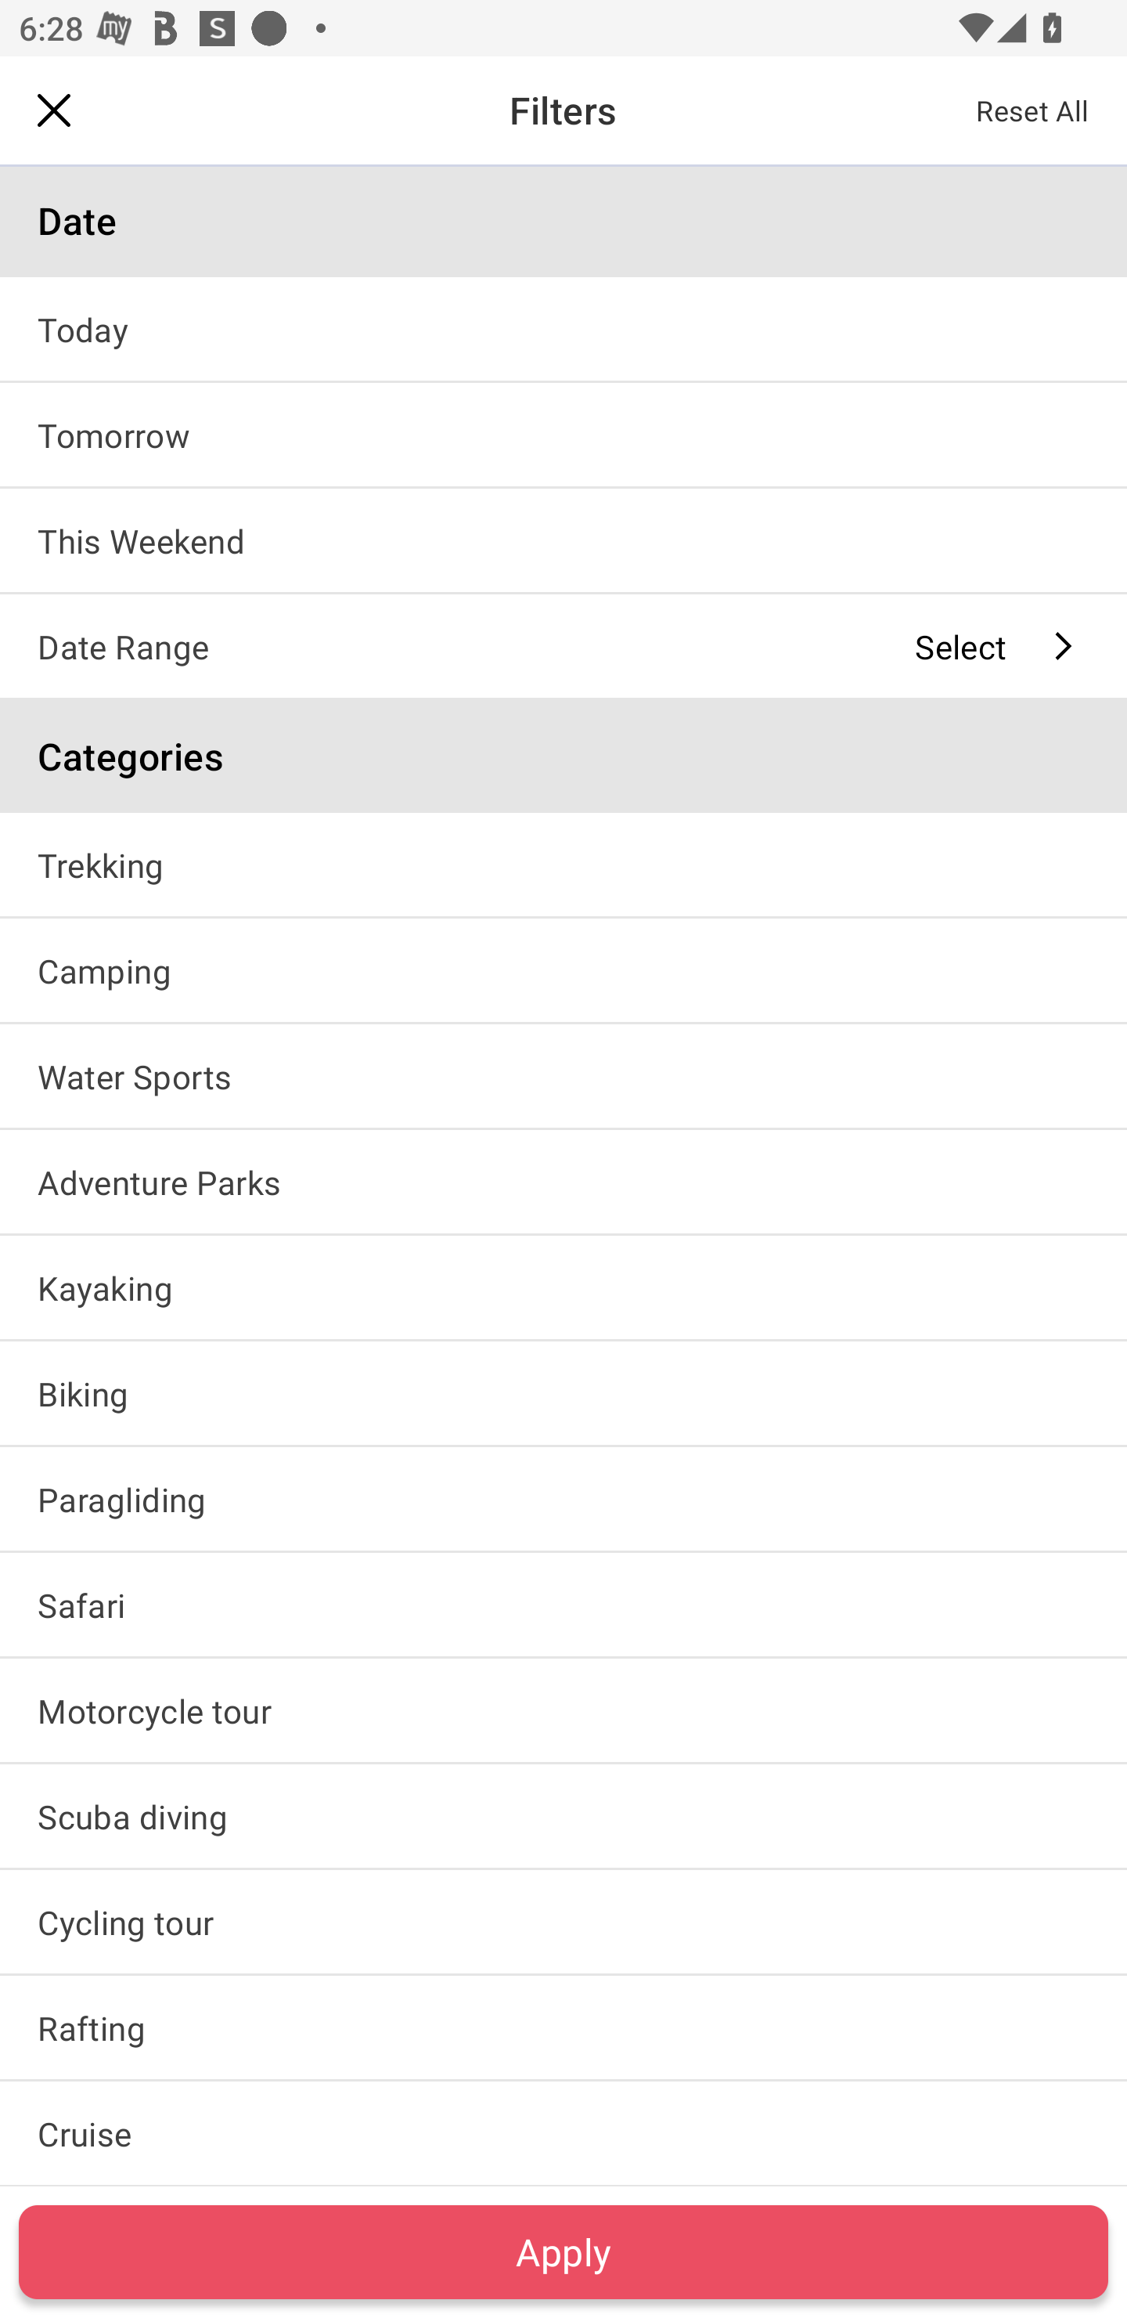 This screenshot has height=2318, width=1127. What do you see at coordinates (563, 2251) in the screenshot?
I see `Apply` at bounding box center [563, 2251].